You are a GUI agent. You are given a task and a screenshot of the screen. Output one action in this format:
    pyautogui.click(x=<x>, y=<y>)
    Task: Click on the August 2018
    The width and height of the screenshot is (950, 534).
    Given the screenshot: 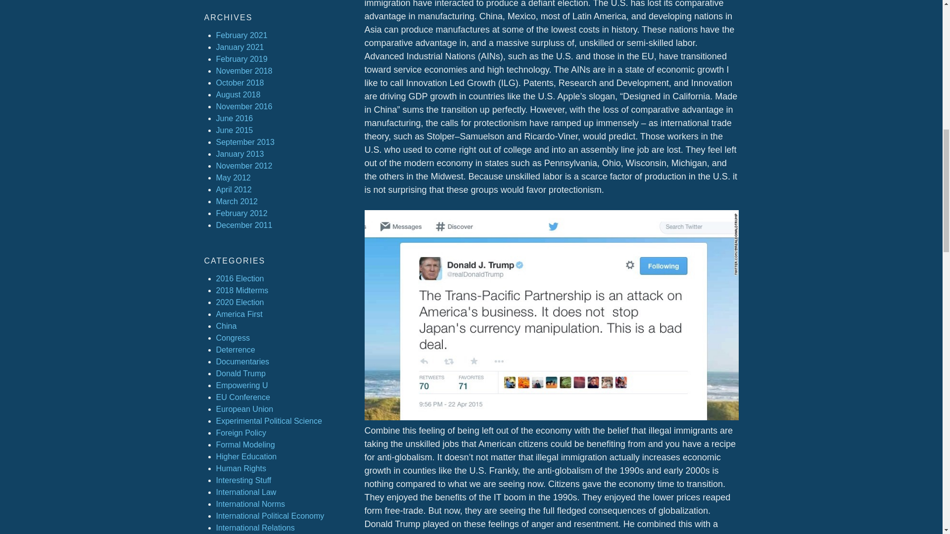 What is the action you would take?
    pyautogui.click(x=237, y=94)
    